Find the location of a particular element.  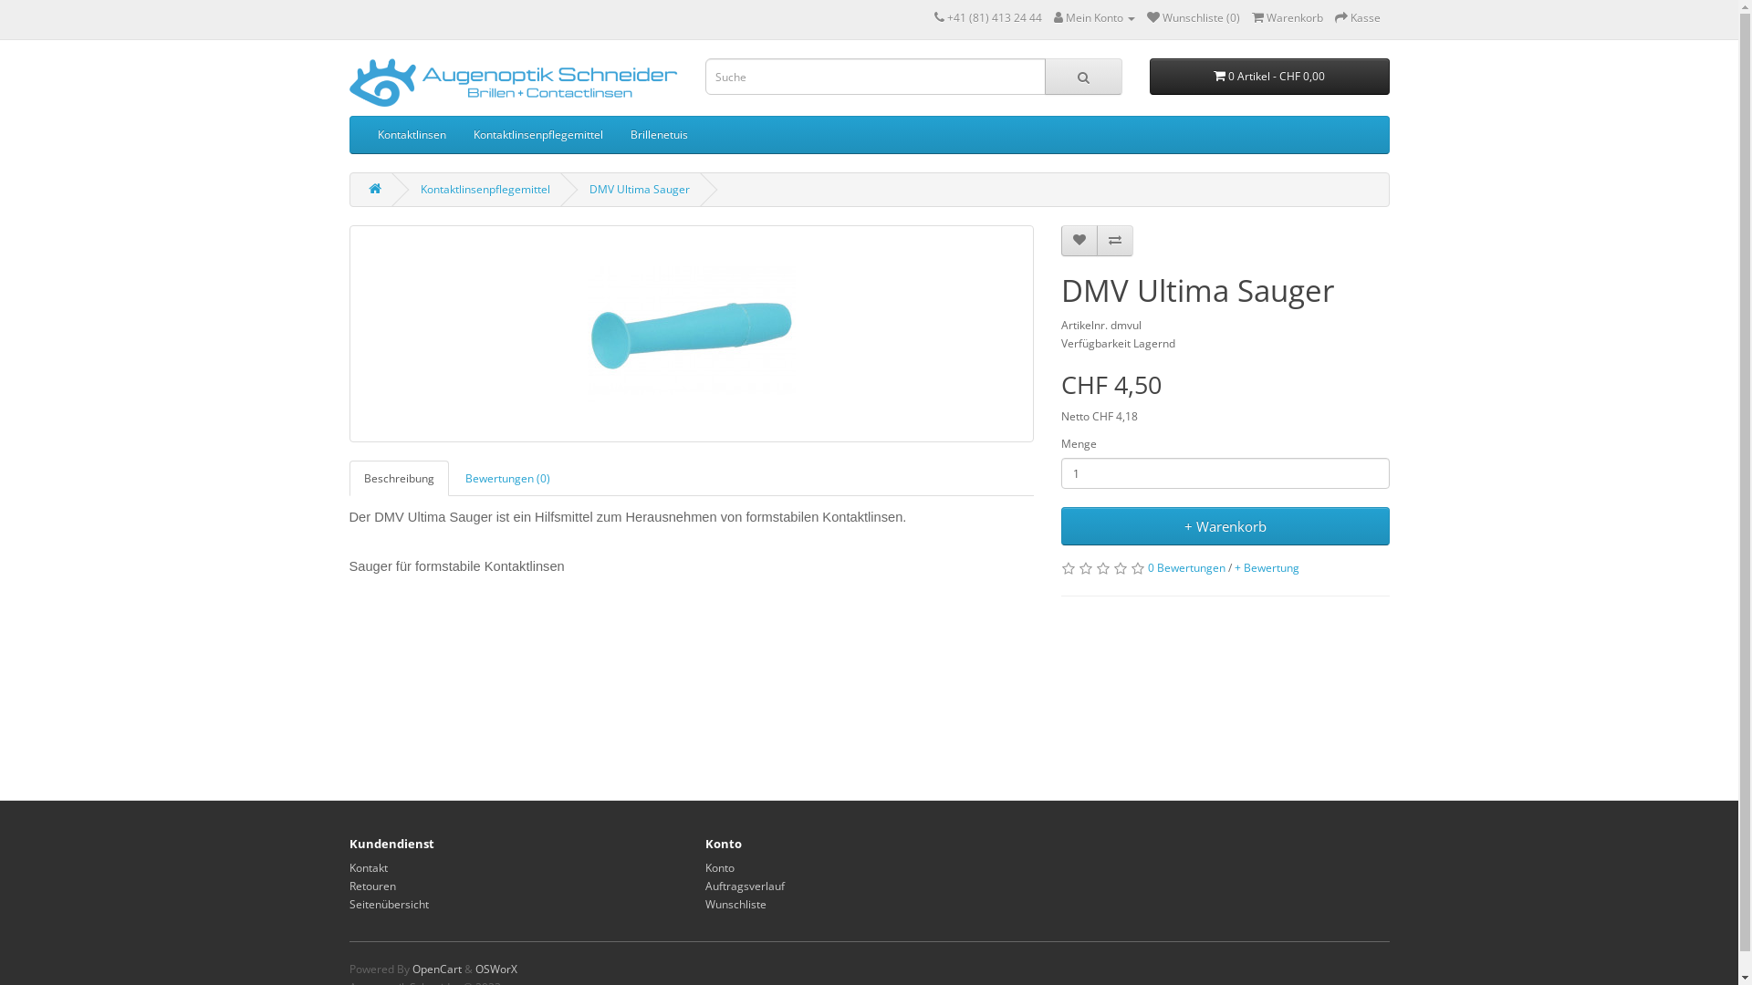

Konto is located at coordinates (719, 868).